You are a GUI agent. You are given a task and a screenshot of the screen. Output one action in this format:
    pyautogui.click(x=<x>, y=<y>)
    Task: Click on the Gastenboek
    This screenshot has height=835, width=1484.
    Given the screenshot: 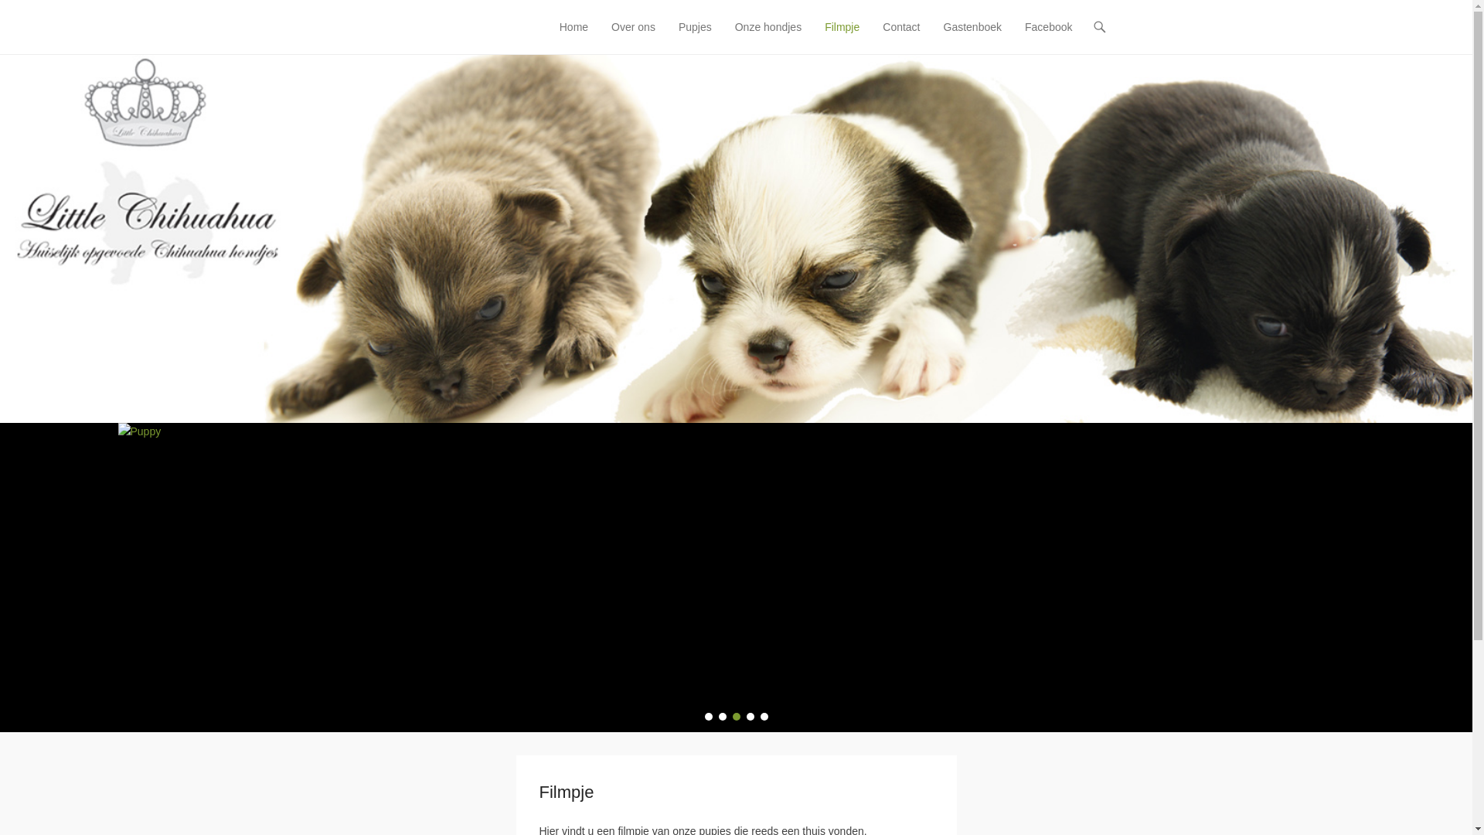 What is the action you would take?
    pyautogui.click(x=973, y=37)
    